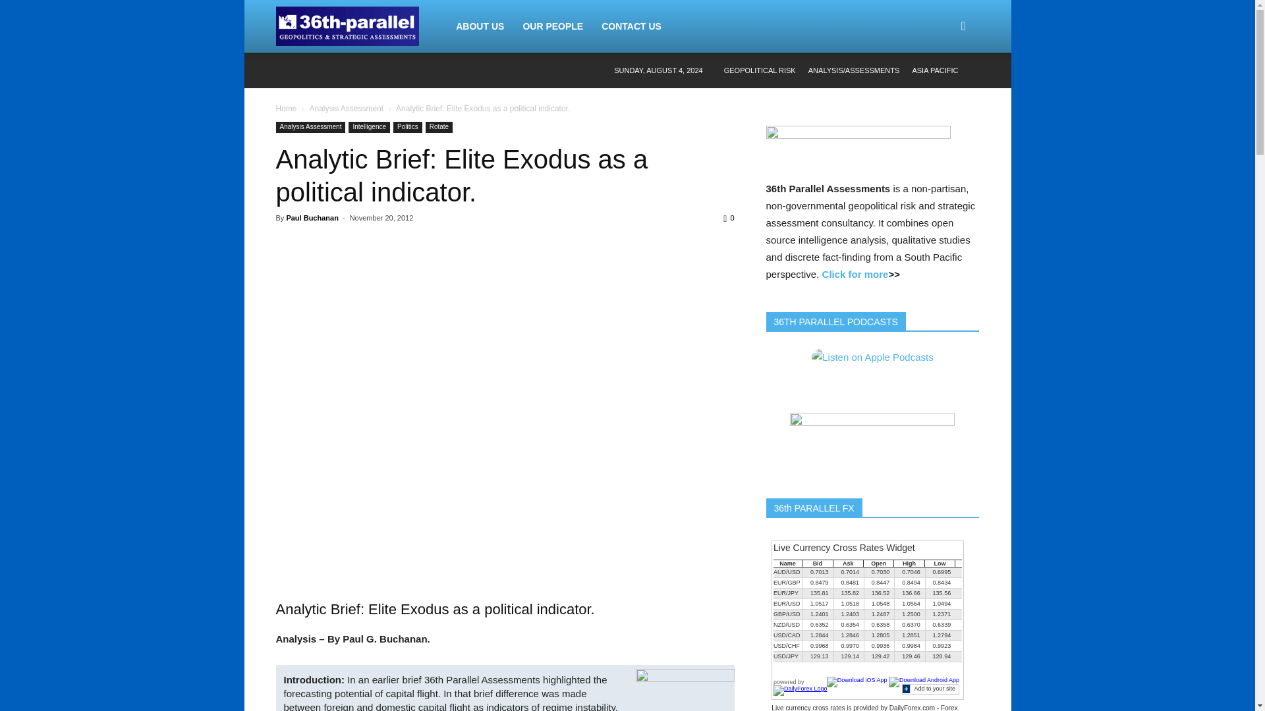 The width and height of the screenshot is (1265, 711). Describe the element at coordinates (631, 26) in the screenshot. I see `CONTACT US` at that location.